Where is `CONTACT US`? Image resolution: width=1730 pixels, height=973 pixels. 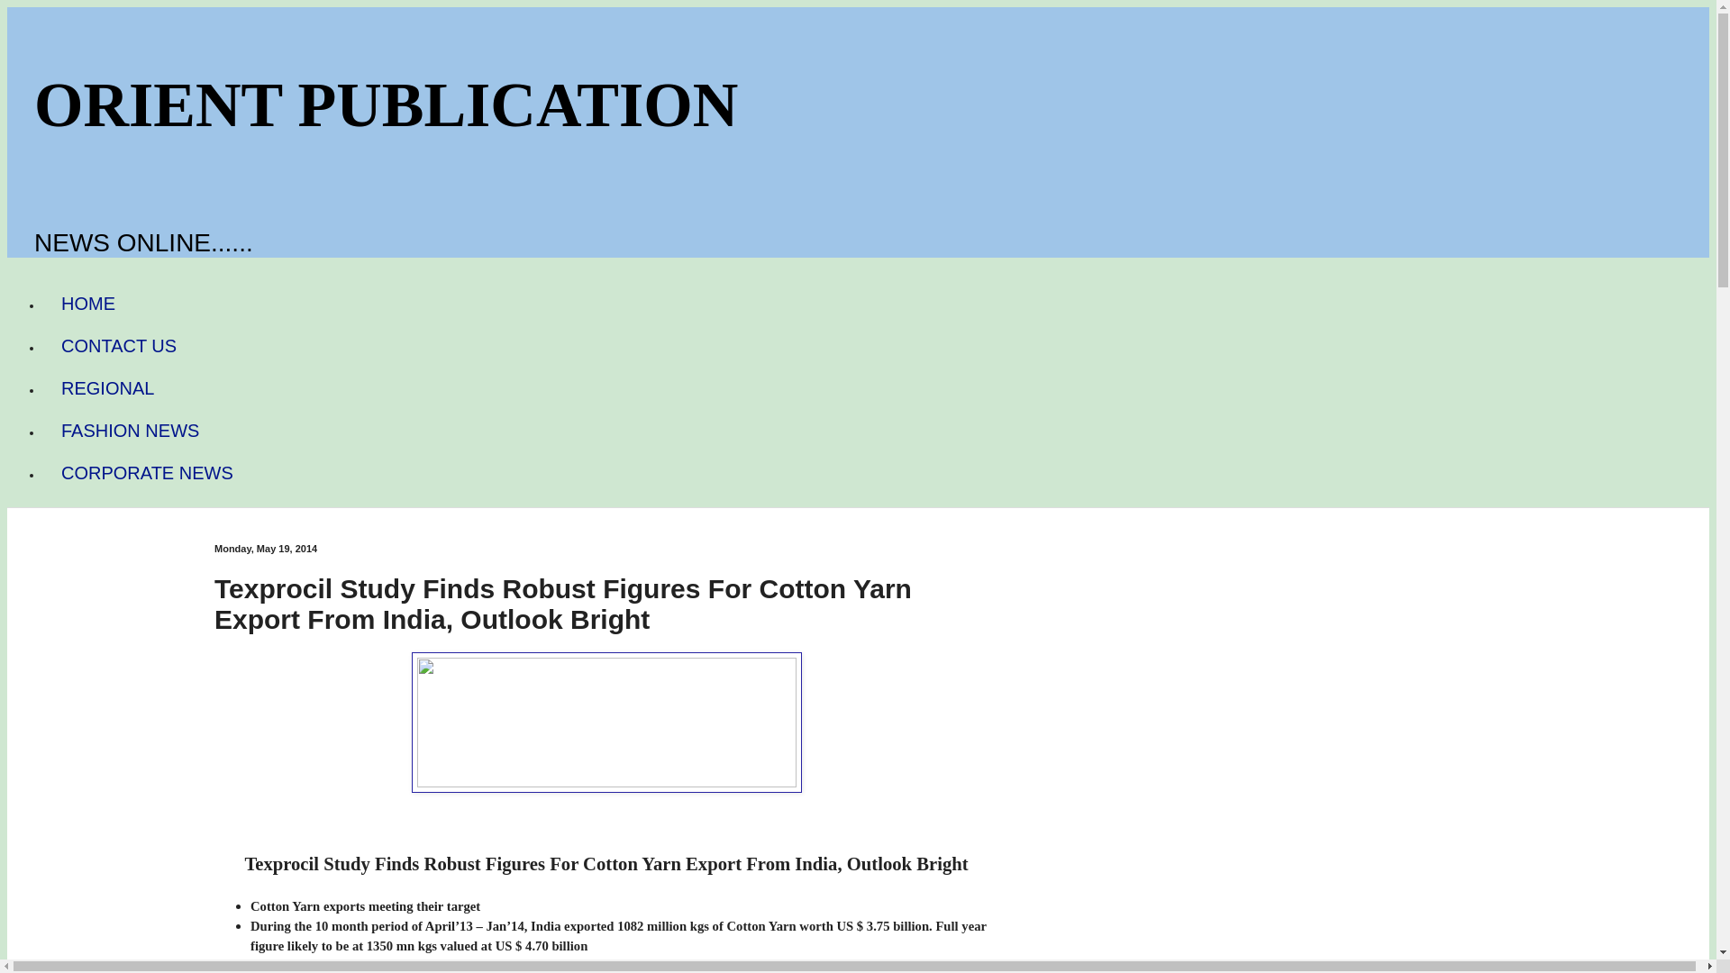
CONTACT US is located at coordinates (119, 346).